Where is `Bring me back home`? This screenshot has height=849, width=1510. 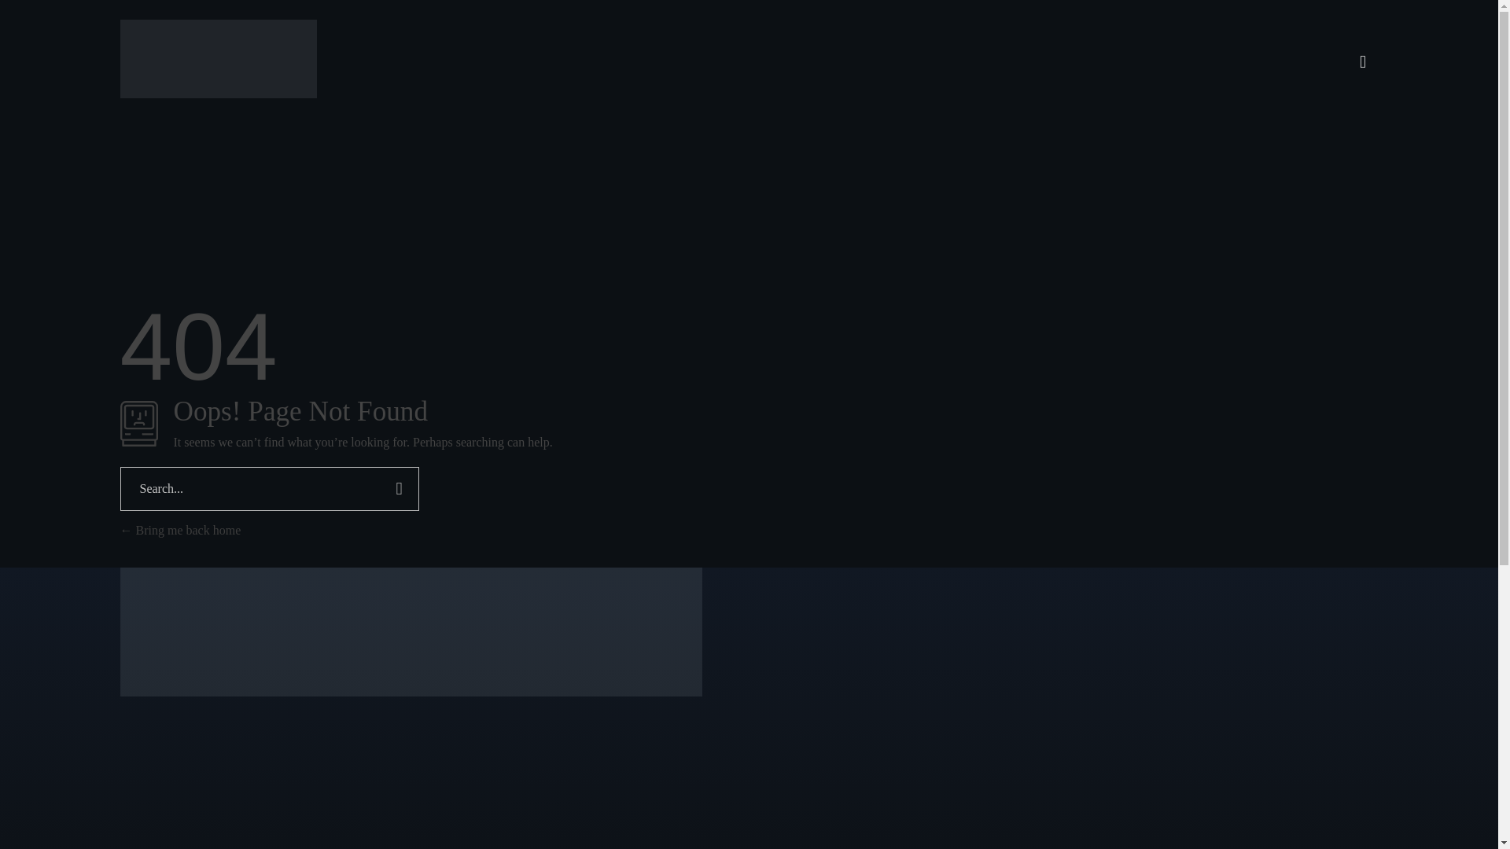 Bring me back home is located at coordinates (179, 530).